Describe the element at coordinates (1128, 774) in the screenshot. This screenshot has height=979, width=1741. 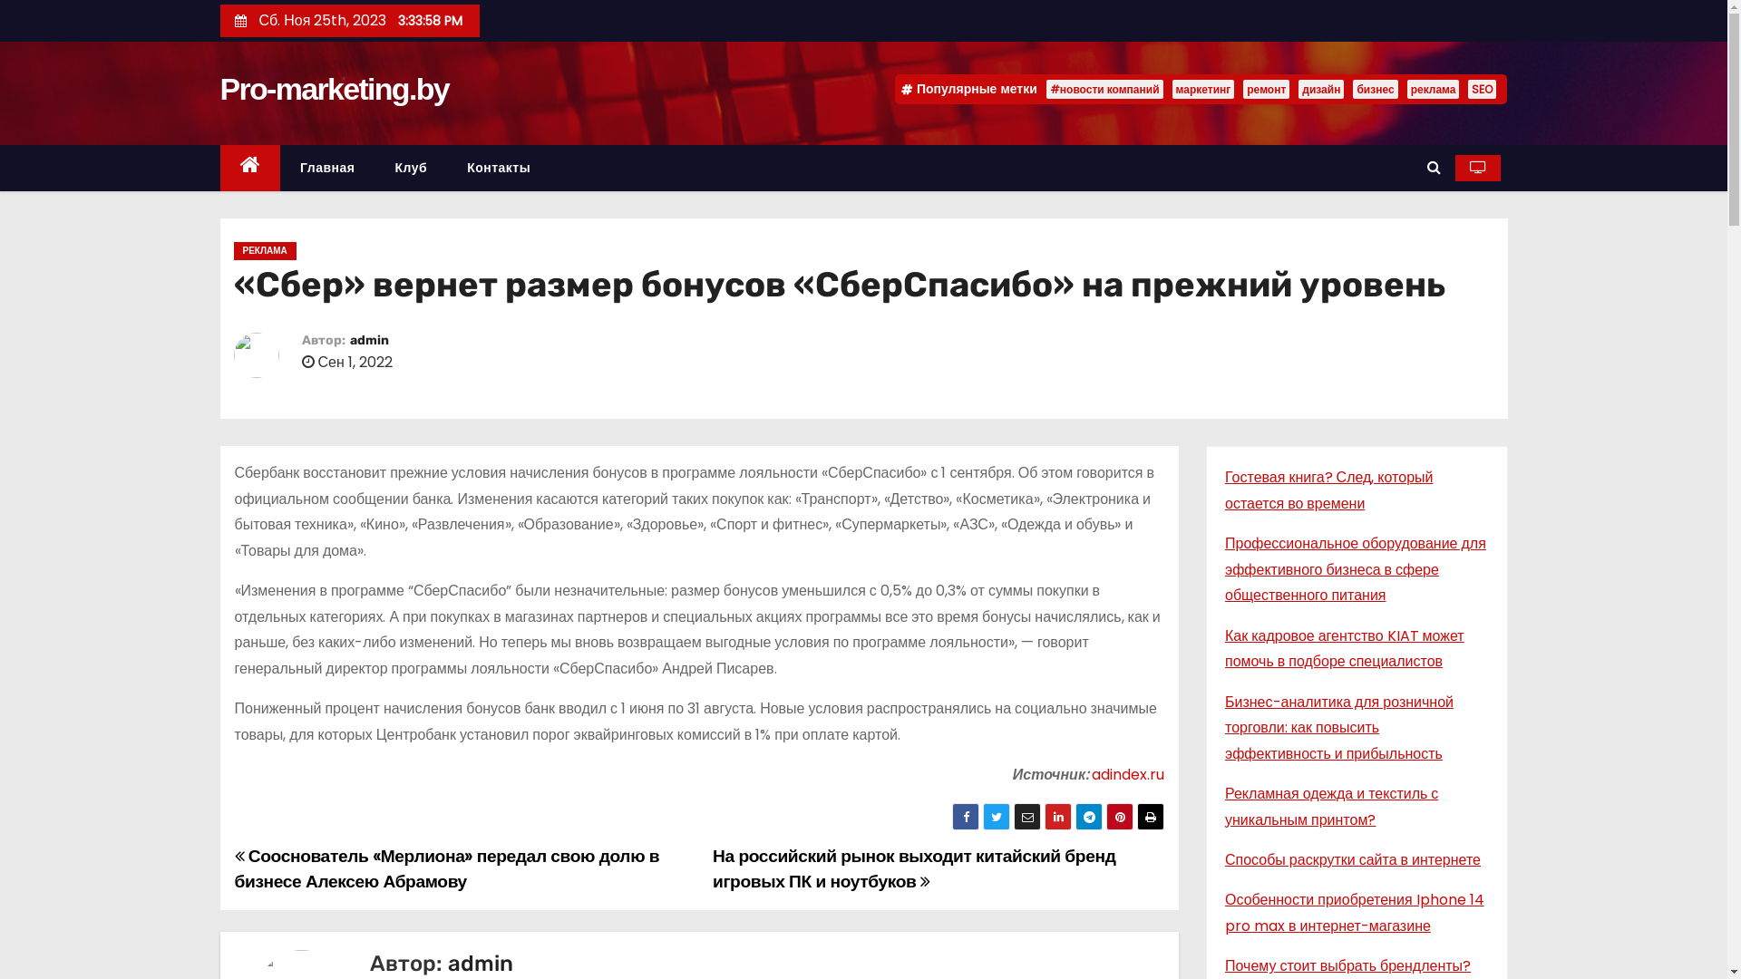
I see `adindex.ru` at that location.